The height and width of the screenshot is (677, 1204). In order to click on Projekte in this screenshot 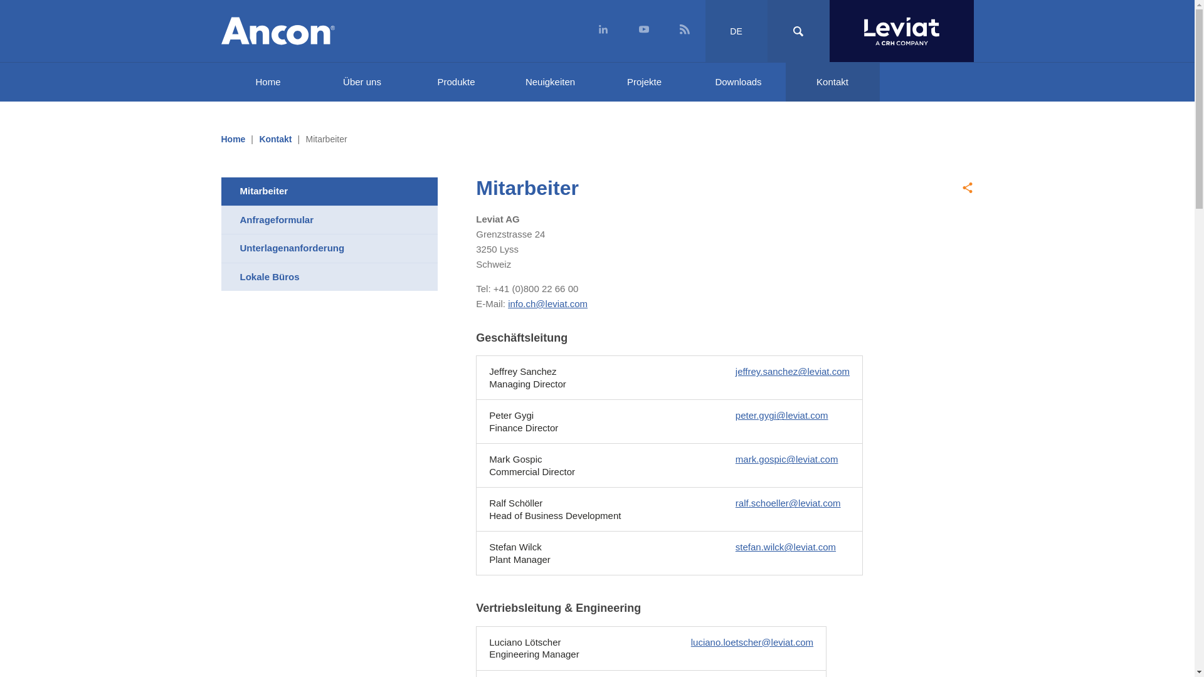, I will do `click(644, 82)`.